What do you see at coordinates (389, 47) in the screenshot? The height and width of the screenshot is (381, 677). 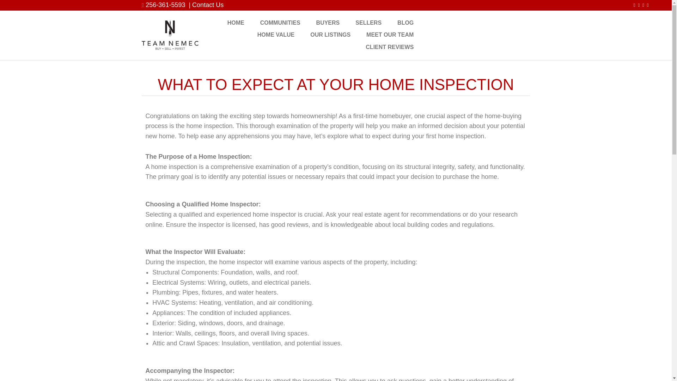 I see `CLIENT REVIEWS` at bounding box center [389, 47].